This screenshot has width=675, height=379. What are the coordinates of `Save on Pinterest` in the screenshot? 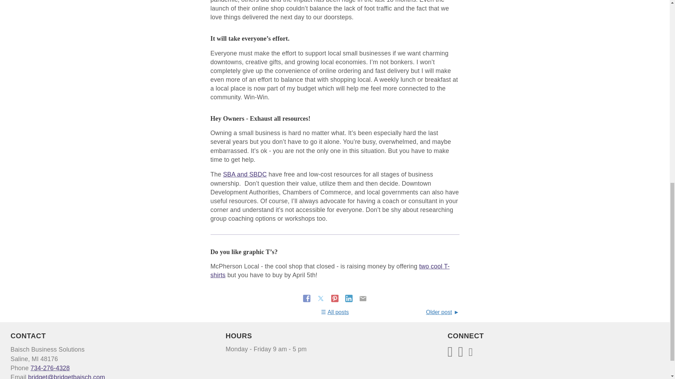 It's located at (335, 298).